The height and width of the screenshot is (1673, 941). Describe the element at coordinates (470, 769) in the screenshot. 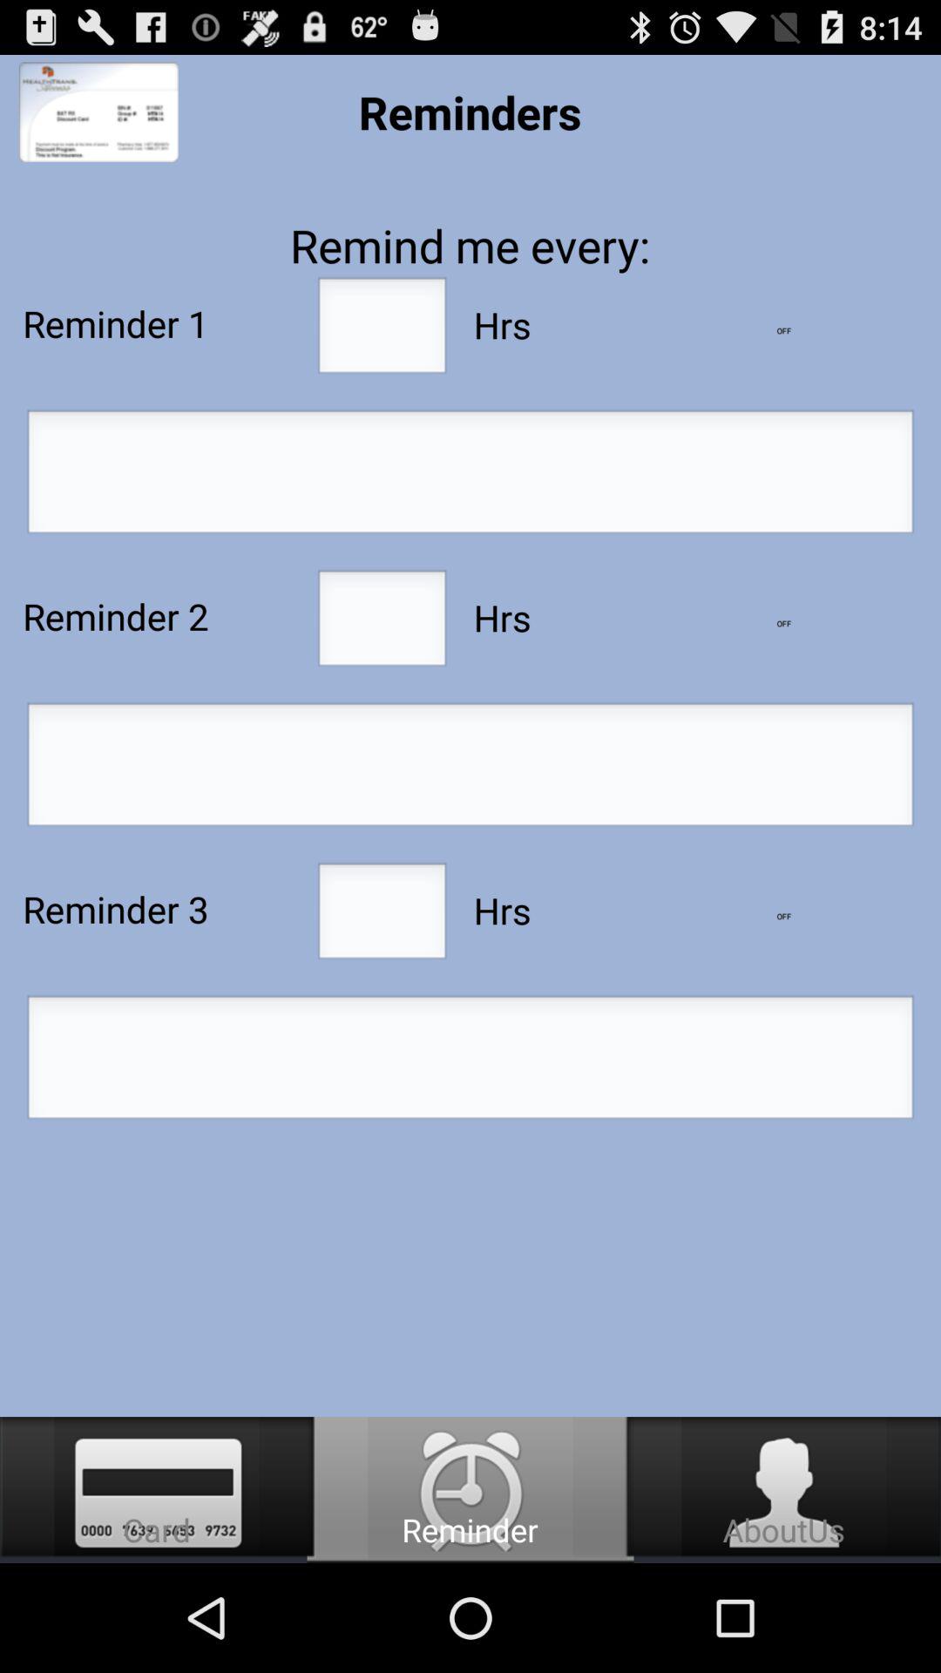

I see `enter reminder` at that location.